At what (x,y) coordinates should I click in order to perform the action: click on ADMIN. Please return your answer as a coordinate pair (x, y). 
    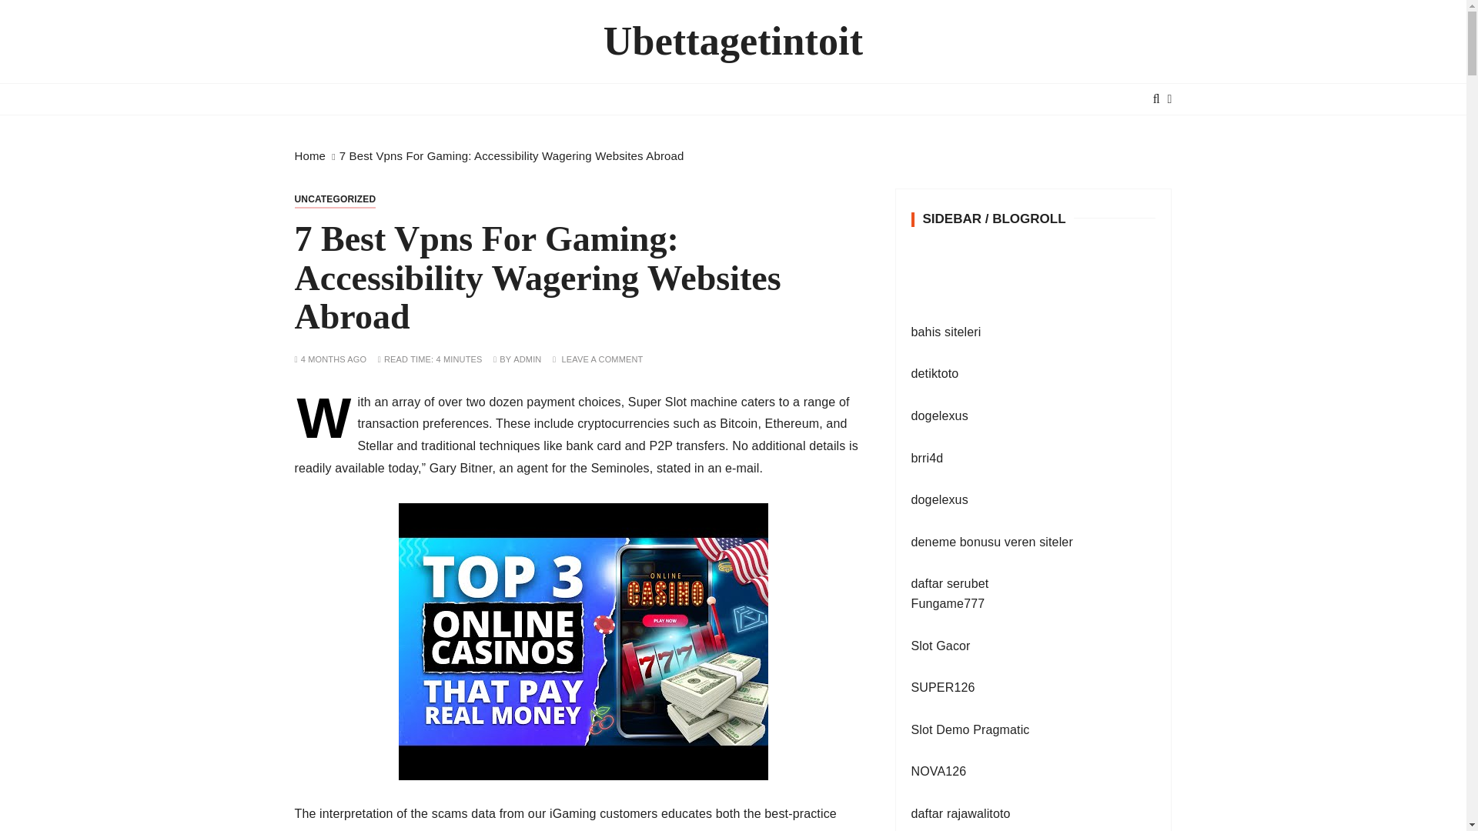
    Looking at the image, I should click on (527, 360).